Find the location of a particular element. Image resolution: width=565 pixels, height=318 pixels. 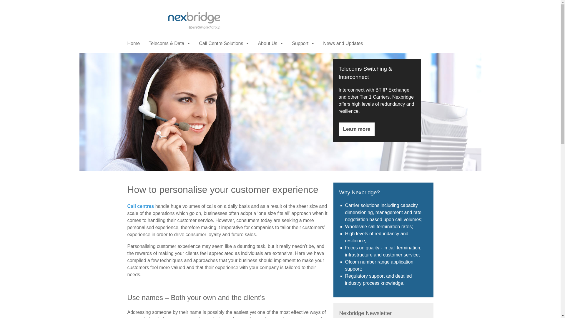

Learn more is located at coordinates (357, 129).